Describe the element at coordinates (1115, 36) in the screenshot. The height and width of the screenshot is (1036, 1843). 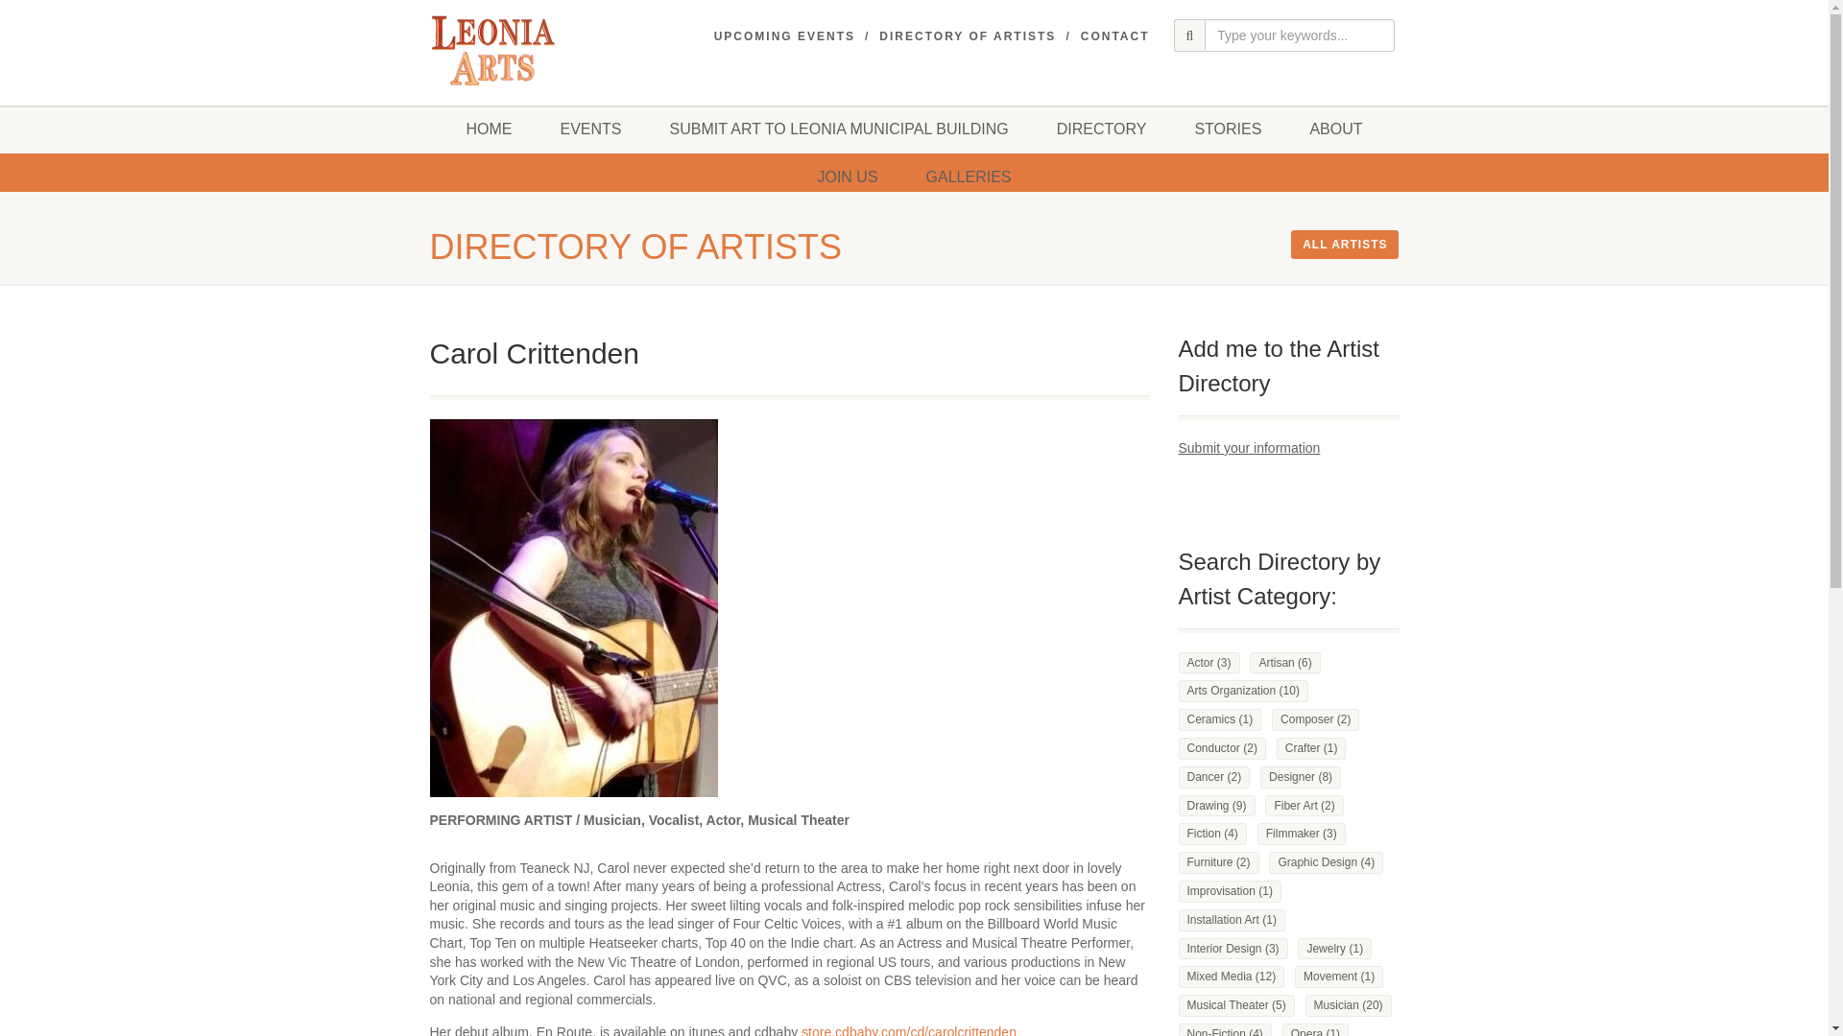
I see `CONTACT` at that location.